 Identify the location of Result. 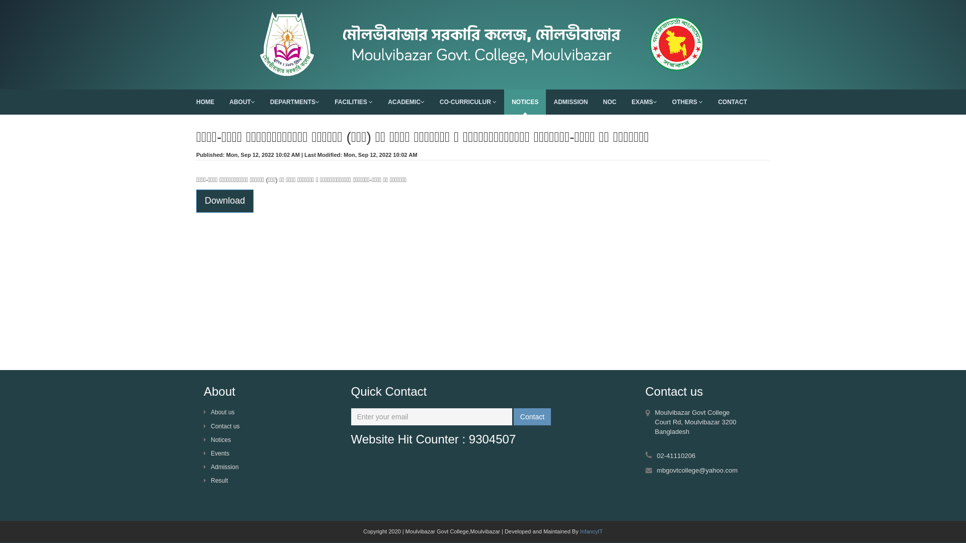
(216, 481).